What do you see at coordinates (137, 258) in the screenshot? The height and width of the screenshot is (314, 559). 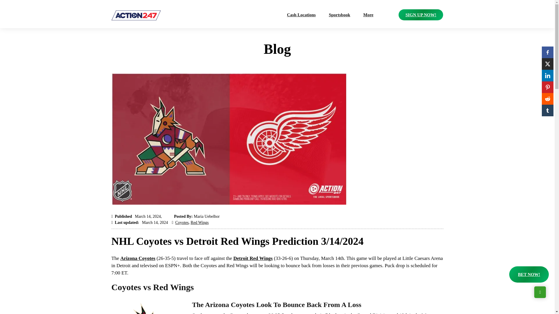 I see `Arizona Coyotes` at bounding box center [137, 258].